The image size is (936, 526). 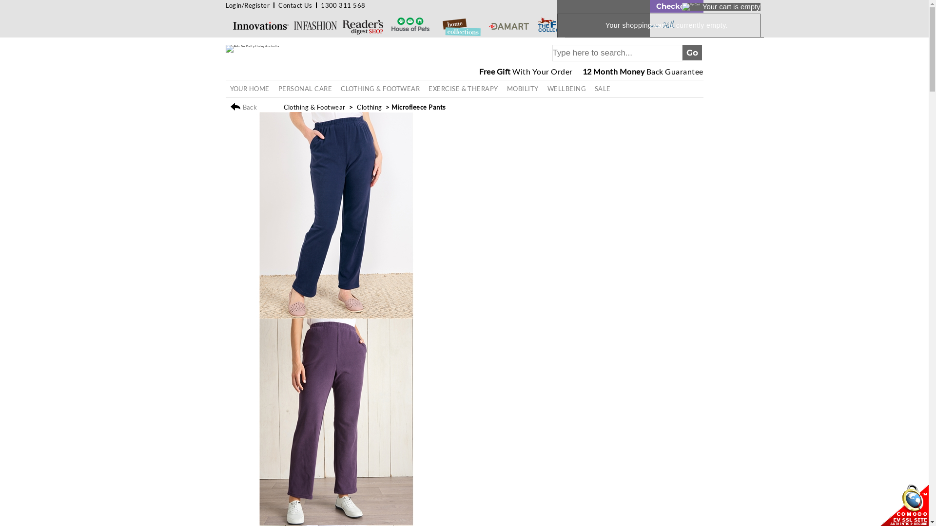 What do you see at coordinates (676, 6) in the screenshot?
I see `Checkout >` at bounding box center [676, 6].